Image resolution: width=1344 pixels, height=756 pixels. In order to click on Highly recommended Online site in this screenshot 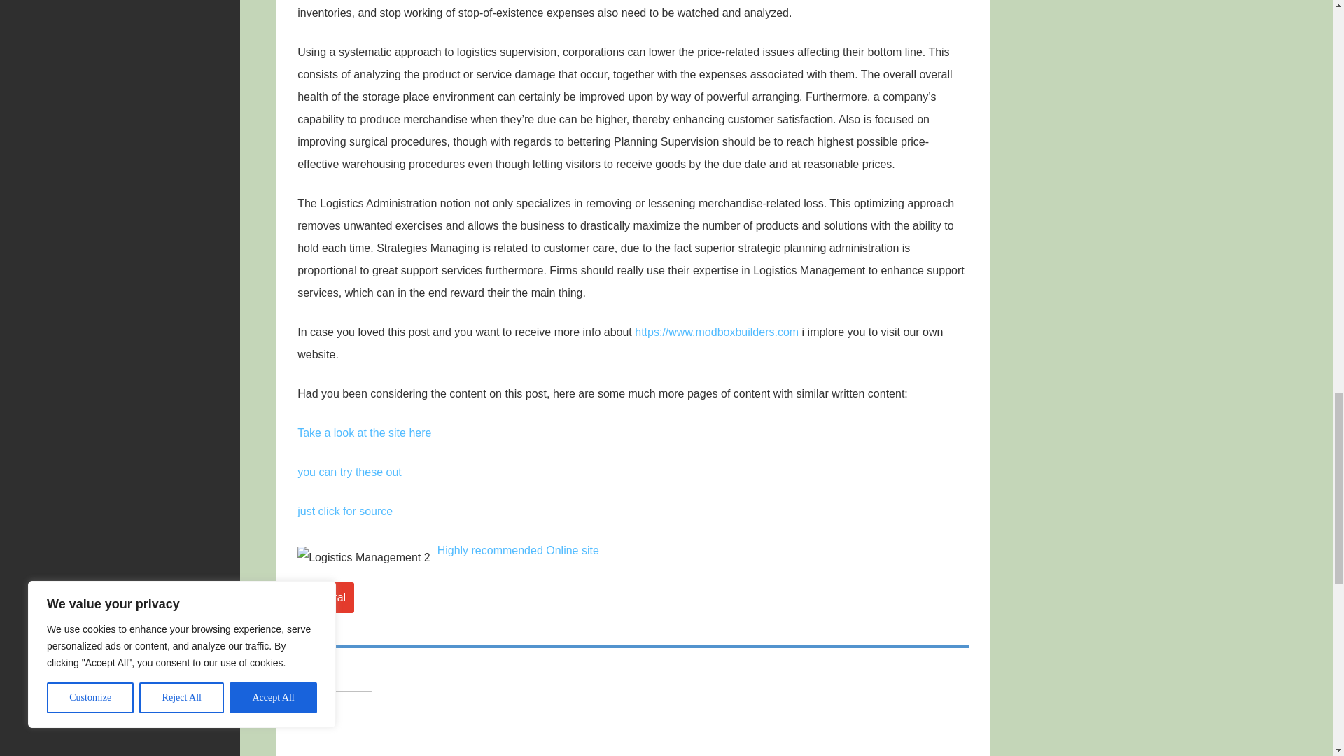, I will do `click(518, 550)`.